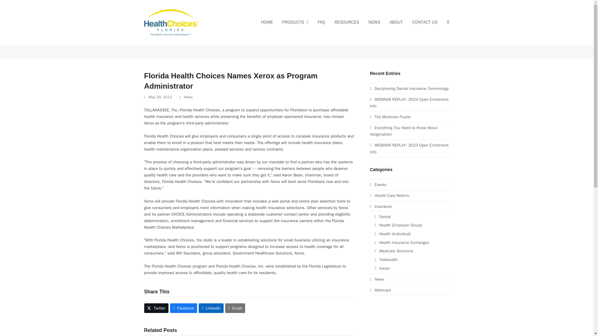 The image size is (598, 336). What do you see at coordinates (267, 22) in the screenshot?
I see `HOME` at bounding box center [267, 22].